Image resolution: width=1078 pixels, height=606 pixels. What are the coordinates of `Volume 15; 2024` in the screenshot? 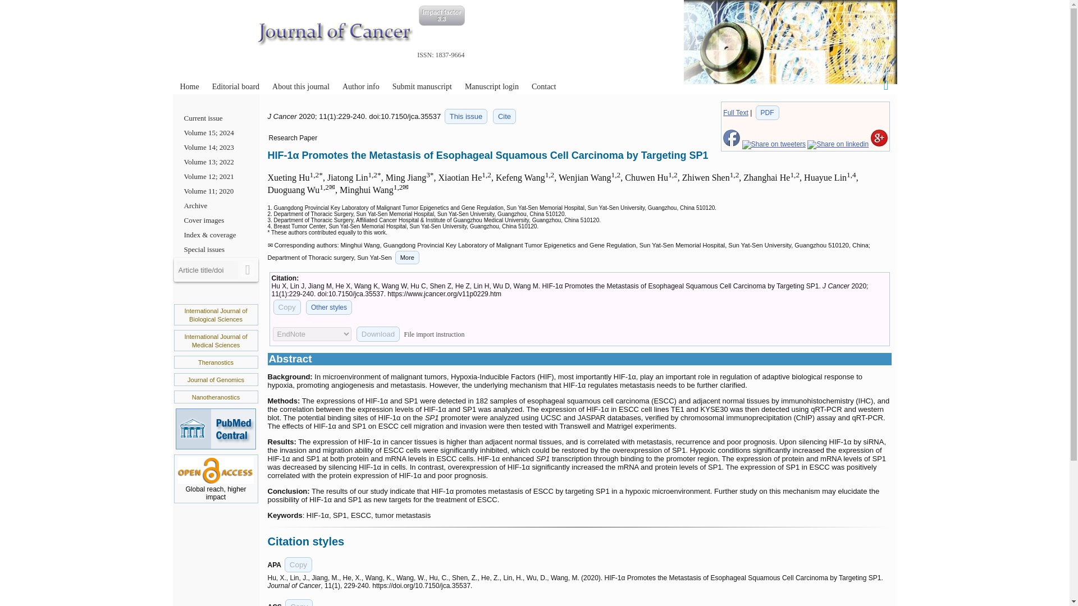 It's located at (216, 132).